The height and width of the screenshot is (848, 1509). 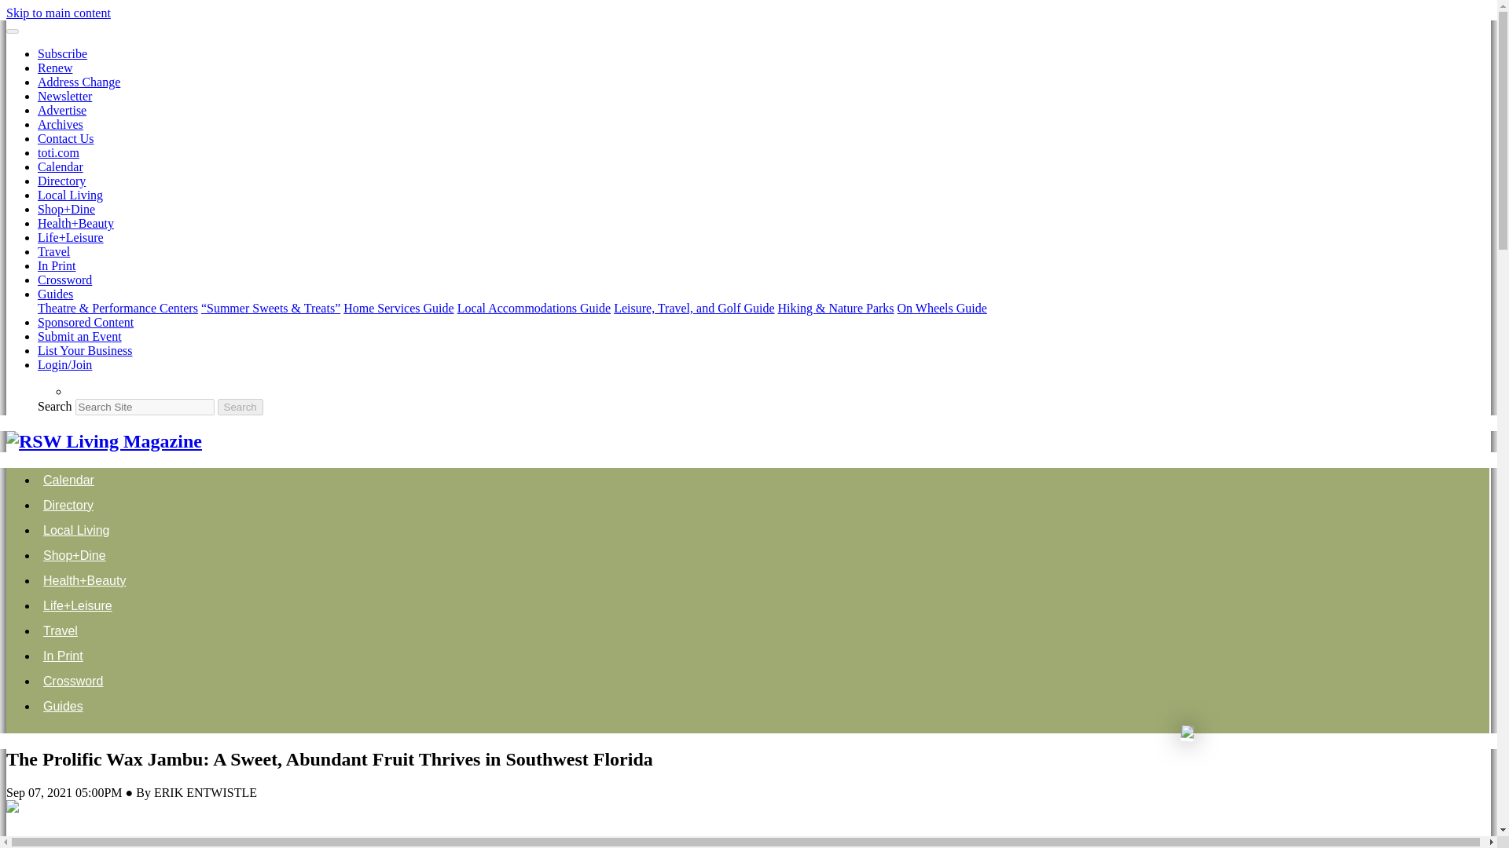 I want to click on Sponsored Content, so click(x=86, y=322).